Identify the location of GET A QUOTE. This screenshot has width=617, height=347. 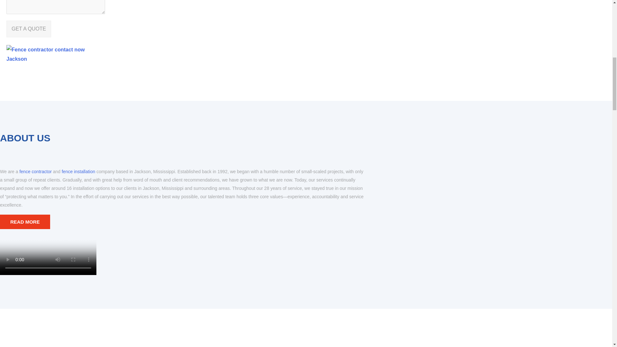
(29, 29).